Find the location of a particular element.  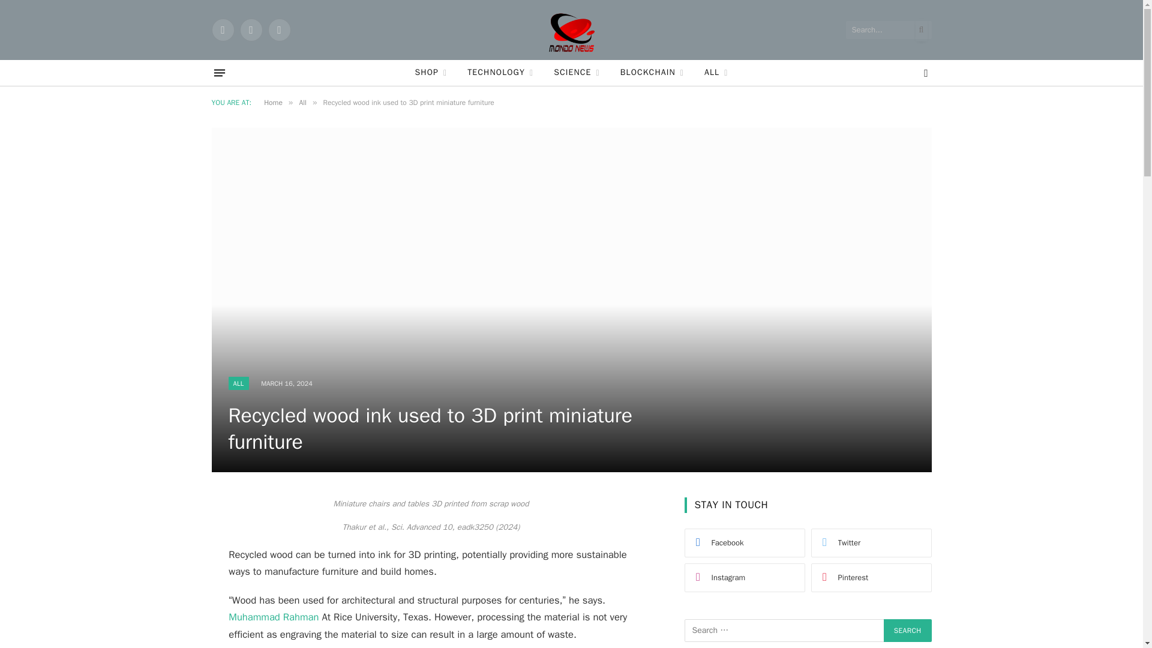

Facebook is located at coordinates (222, 30).